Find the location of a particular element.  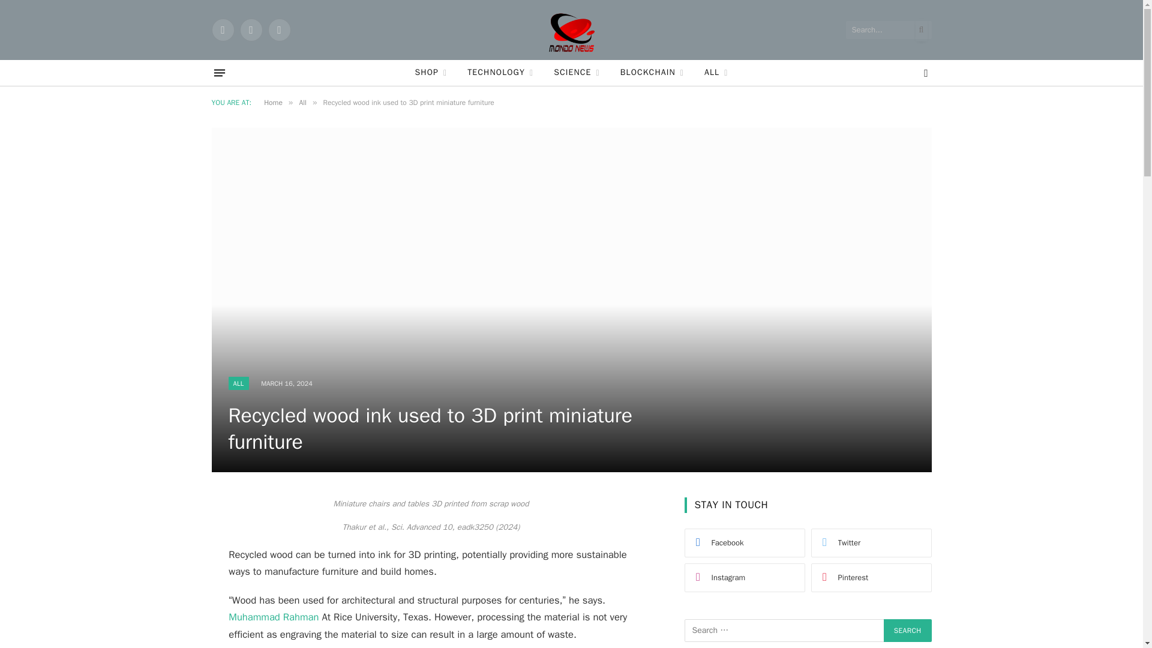

Facebook is located at coordinates (222, 30).